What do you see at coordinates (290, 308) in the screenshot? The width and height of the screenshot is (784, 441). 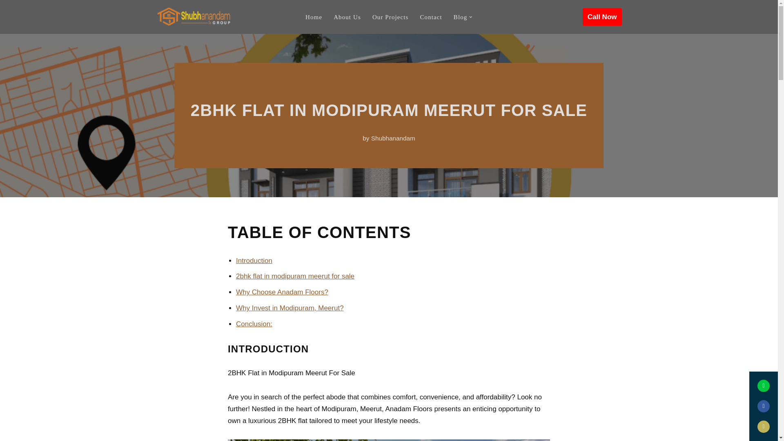 I see `Why Invest in Modipuram, Meerut?` at bounding box center [290, 308].